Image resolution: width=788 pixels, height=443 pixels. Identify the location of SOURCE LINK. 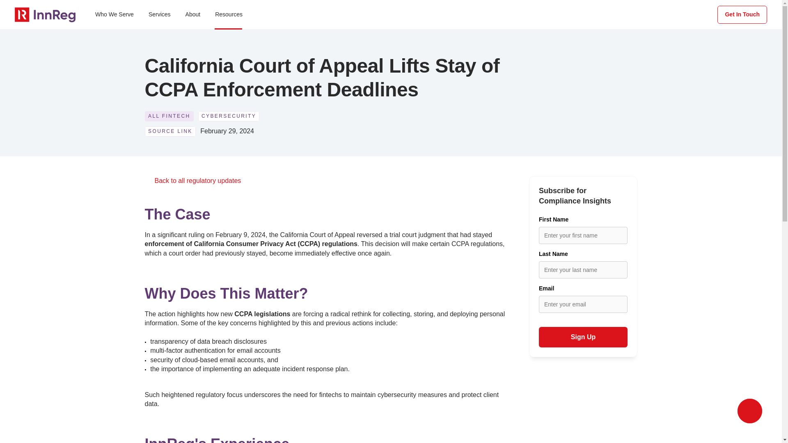
(170, 131).